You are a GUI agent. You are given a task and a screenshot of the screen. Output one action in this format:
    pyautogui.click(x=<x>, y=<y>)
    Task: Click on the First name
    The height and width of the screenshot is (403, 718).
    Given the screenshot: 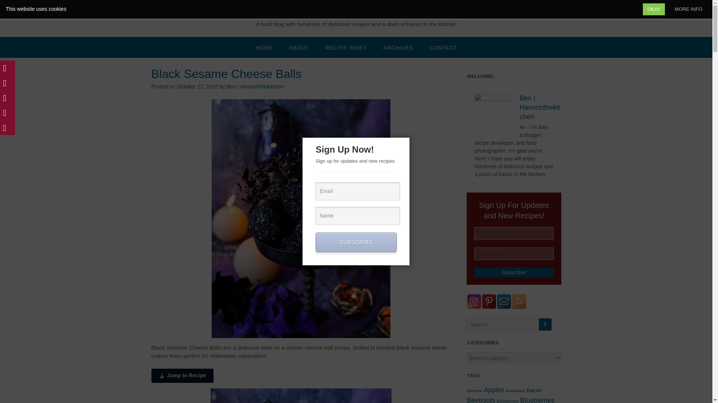 What is the action you would take?
    pyautogui.click(x=514, y=253)
    